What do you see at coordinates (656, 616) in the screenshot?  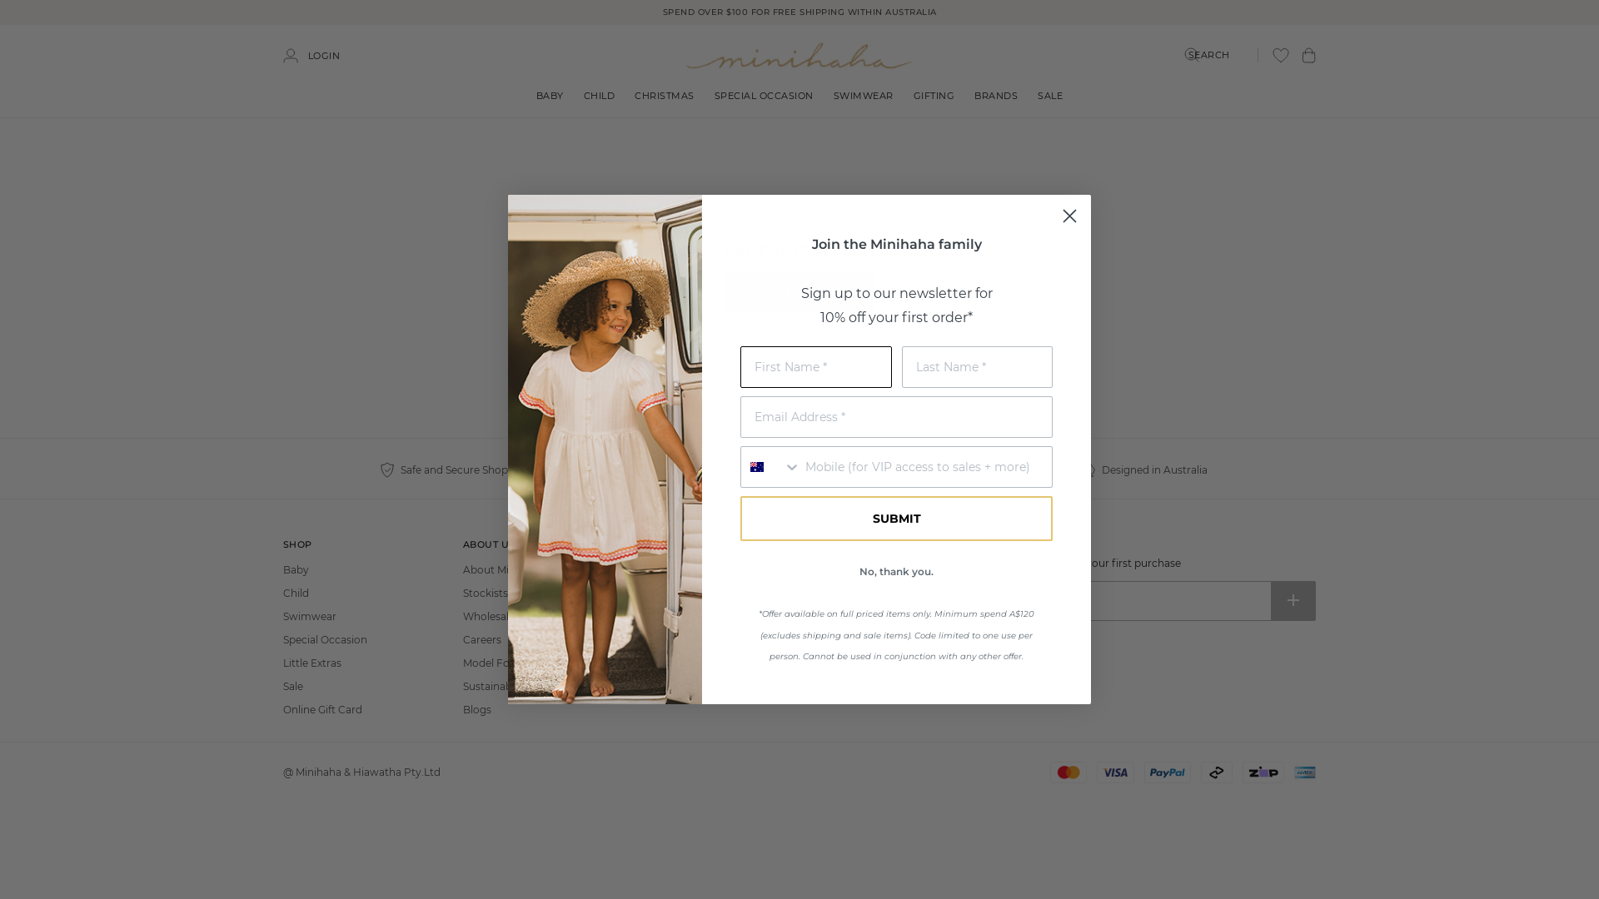 I see `FAQs` at bounding box center [656, 616].